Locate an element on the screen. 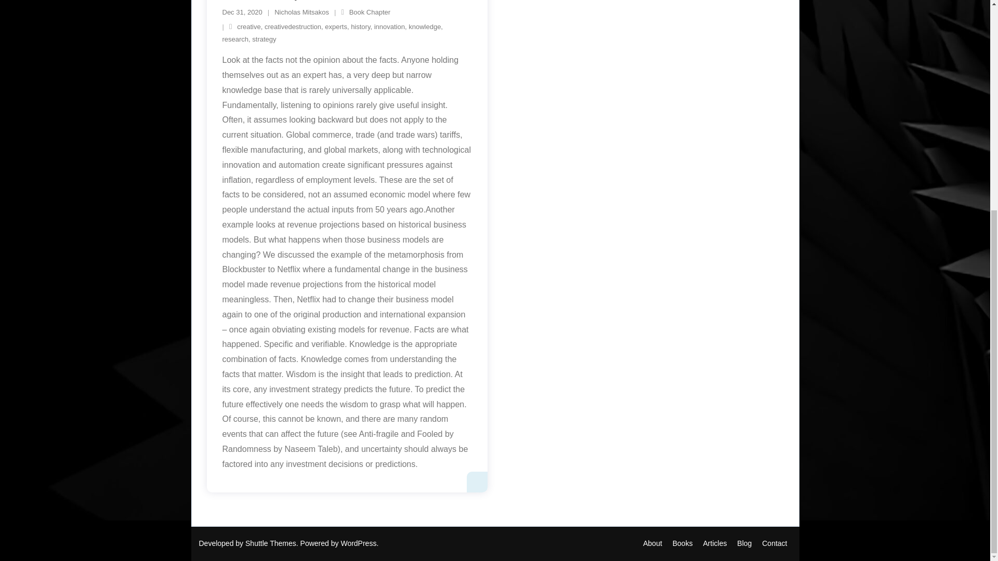 The width and height of the screenshot is (998, 561). Dec 31, 2020 is located at coordinates (242, 12).